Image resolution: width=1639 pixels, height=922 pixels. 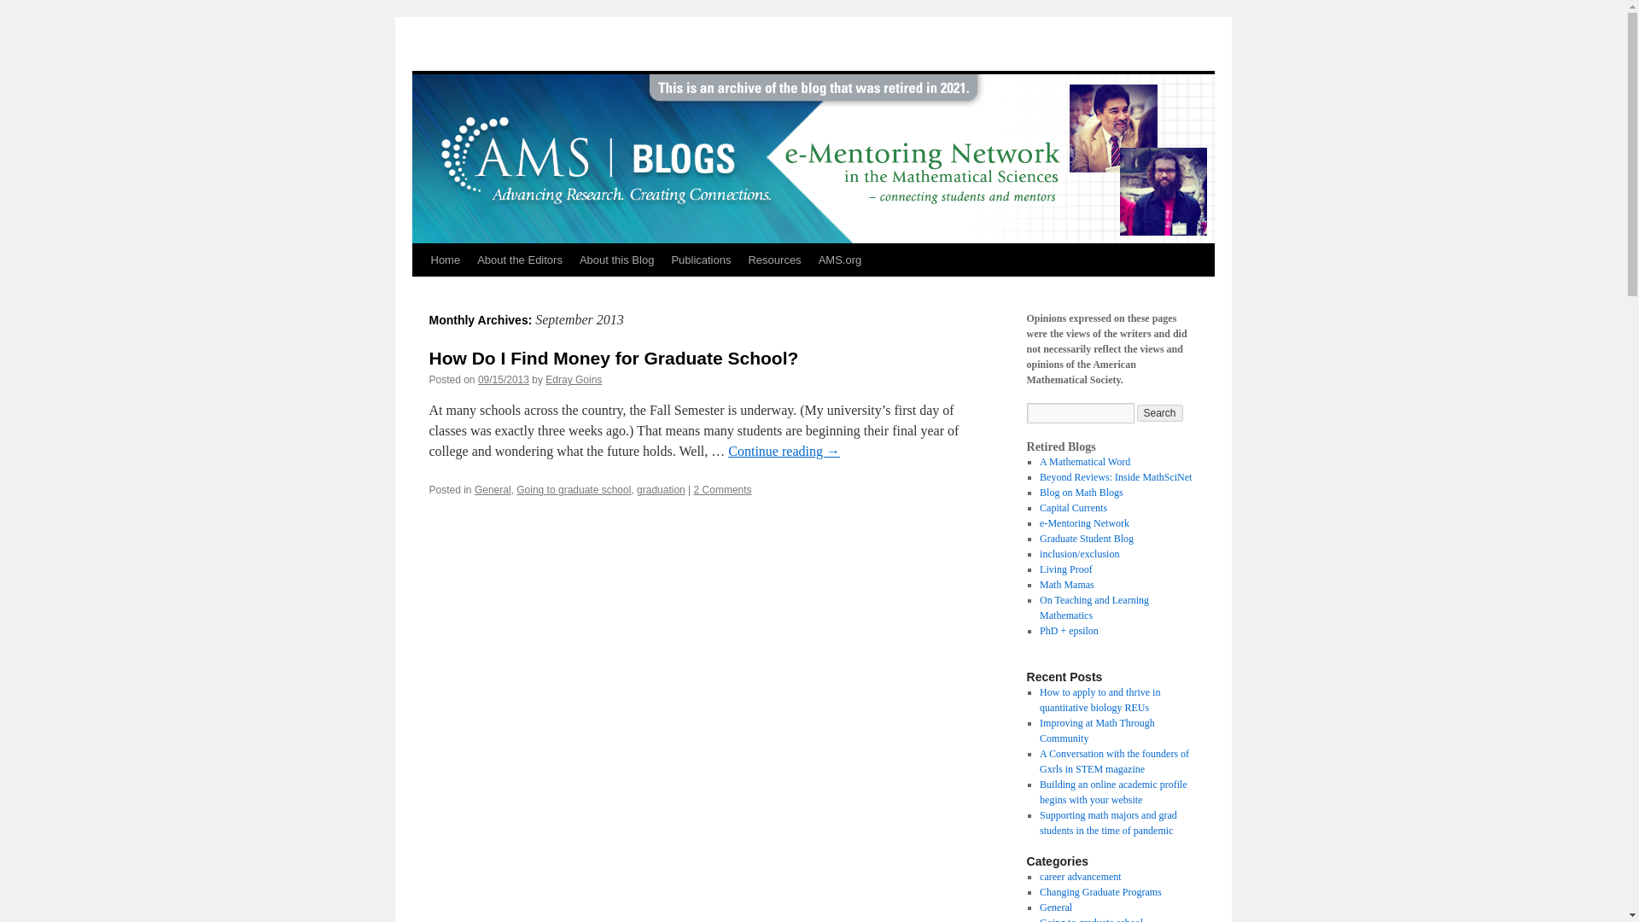 What do you see at coordinates (1081, 493) in the screenshot?
I see `Blog on Math Blogs` at bounding box center [1081, 493].